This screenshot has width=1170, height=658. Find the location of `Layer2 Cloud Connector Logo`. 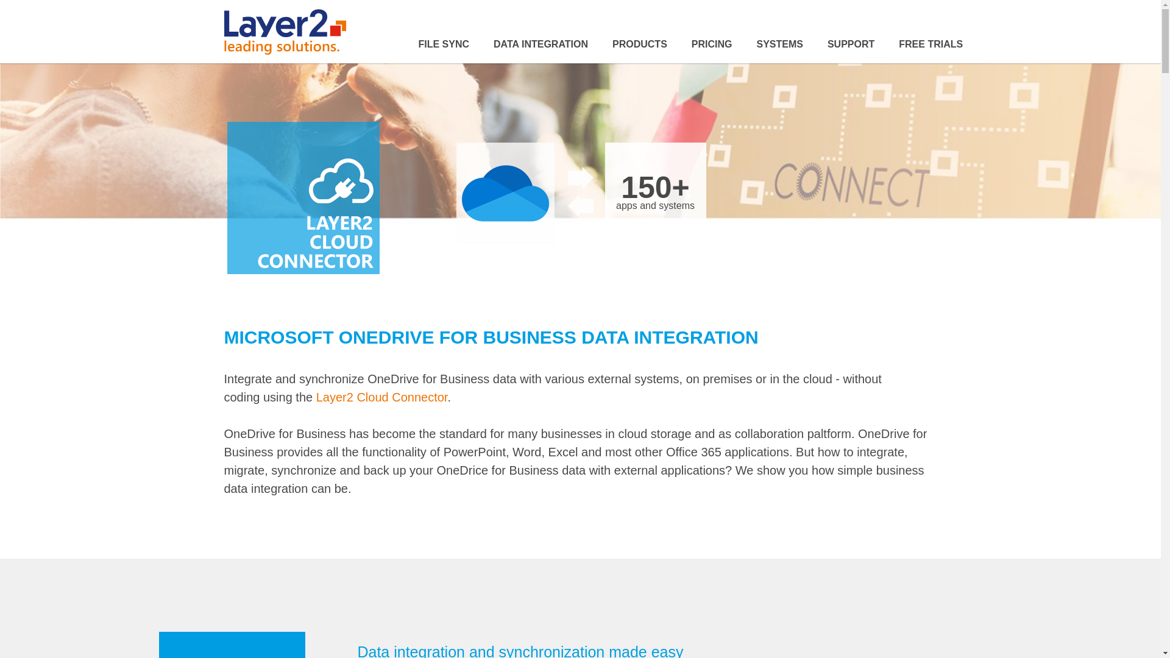

Layer2 Cloud Connector Logo is located at coordinates (232, 645).